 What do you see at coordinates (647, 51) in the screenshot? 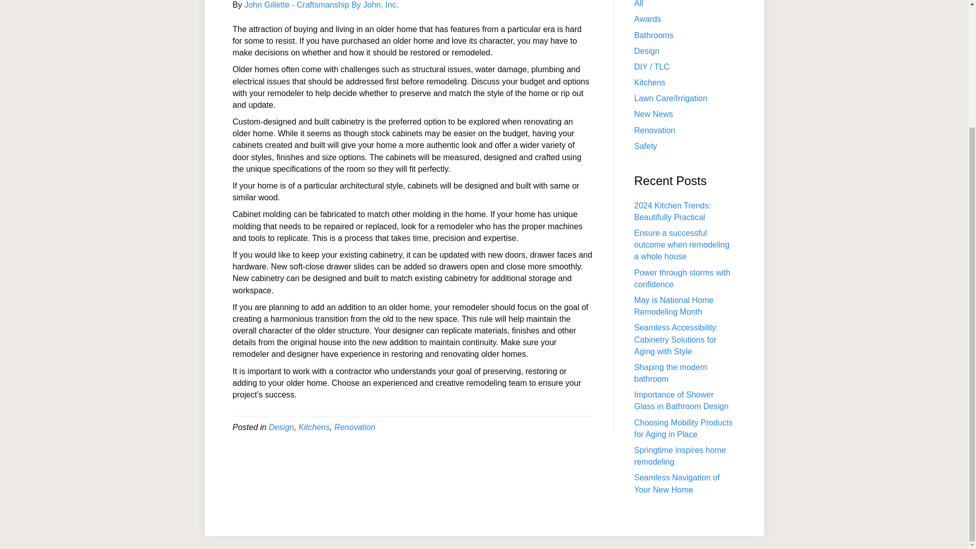
I see `Design` at bounding box center [647, 51].